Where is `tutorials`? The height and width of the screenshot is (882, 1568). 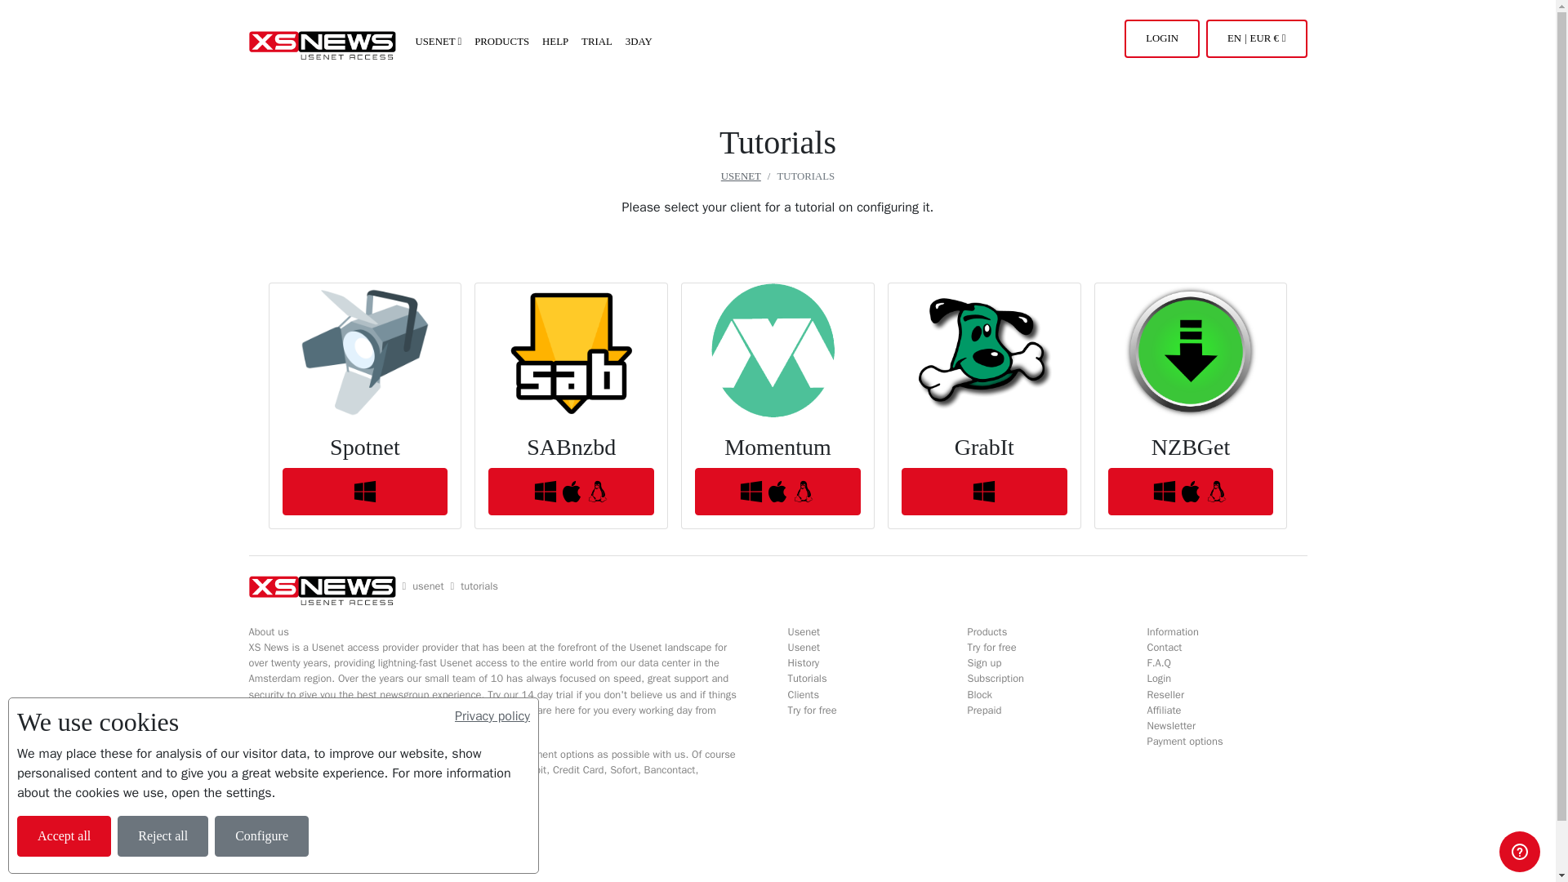
tutorials is located at coordinates (479, 586).